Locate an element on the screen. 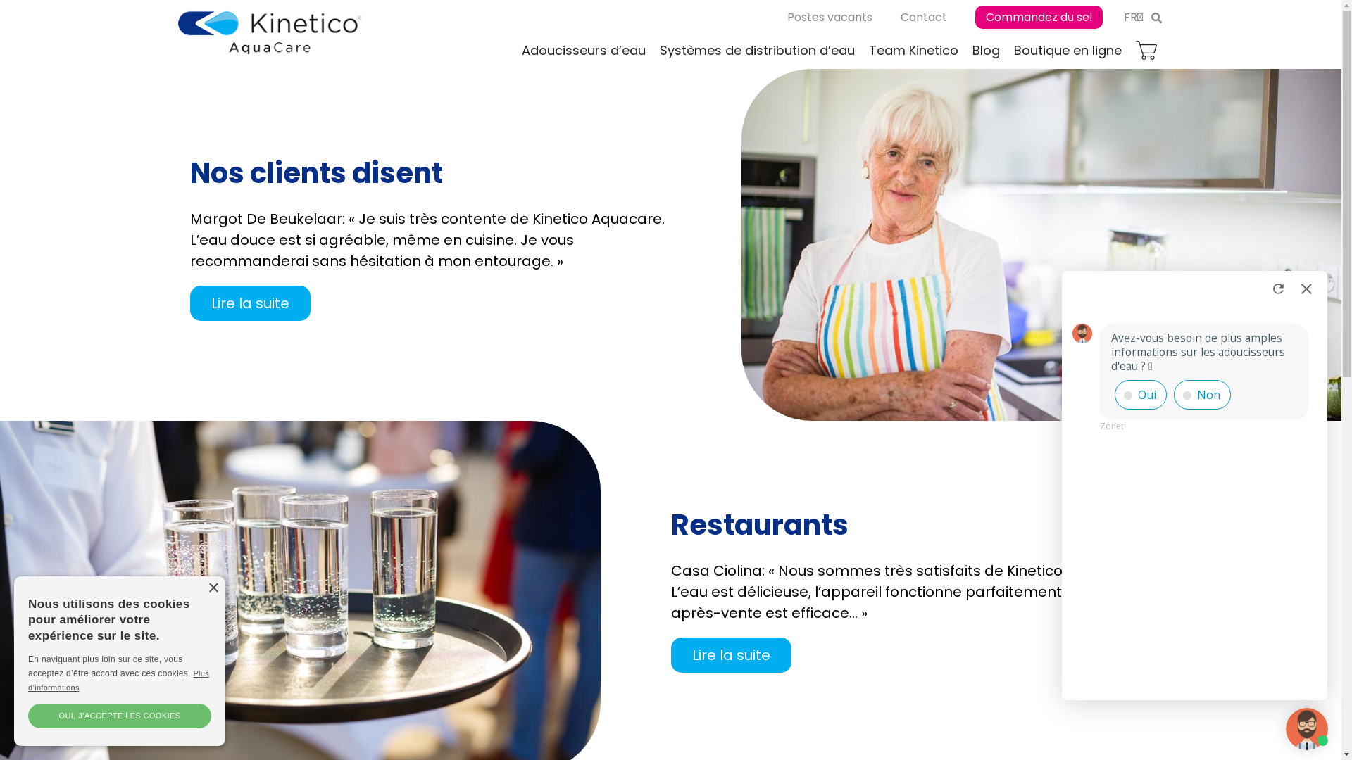 The image size is (1352, 760). Team Kinetico is located at coordinates (914, 51).